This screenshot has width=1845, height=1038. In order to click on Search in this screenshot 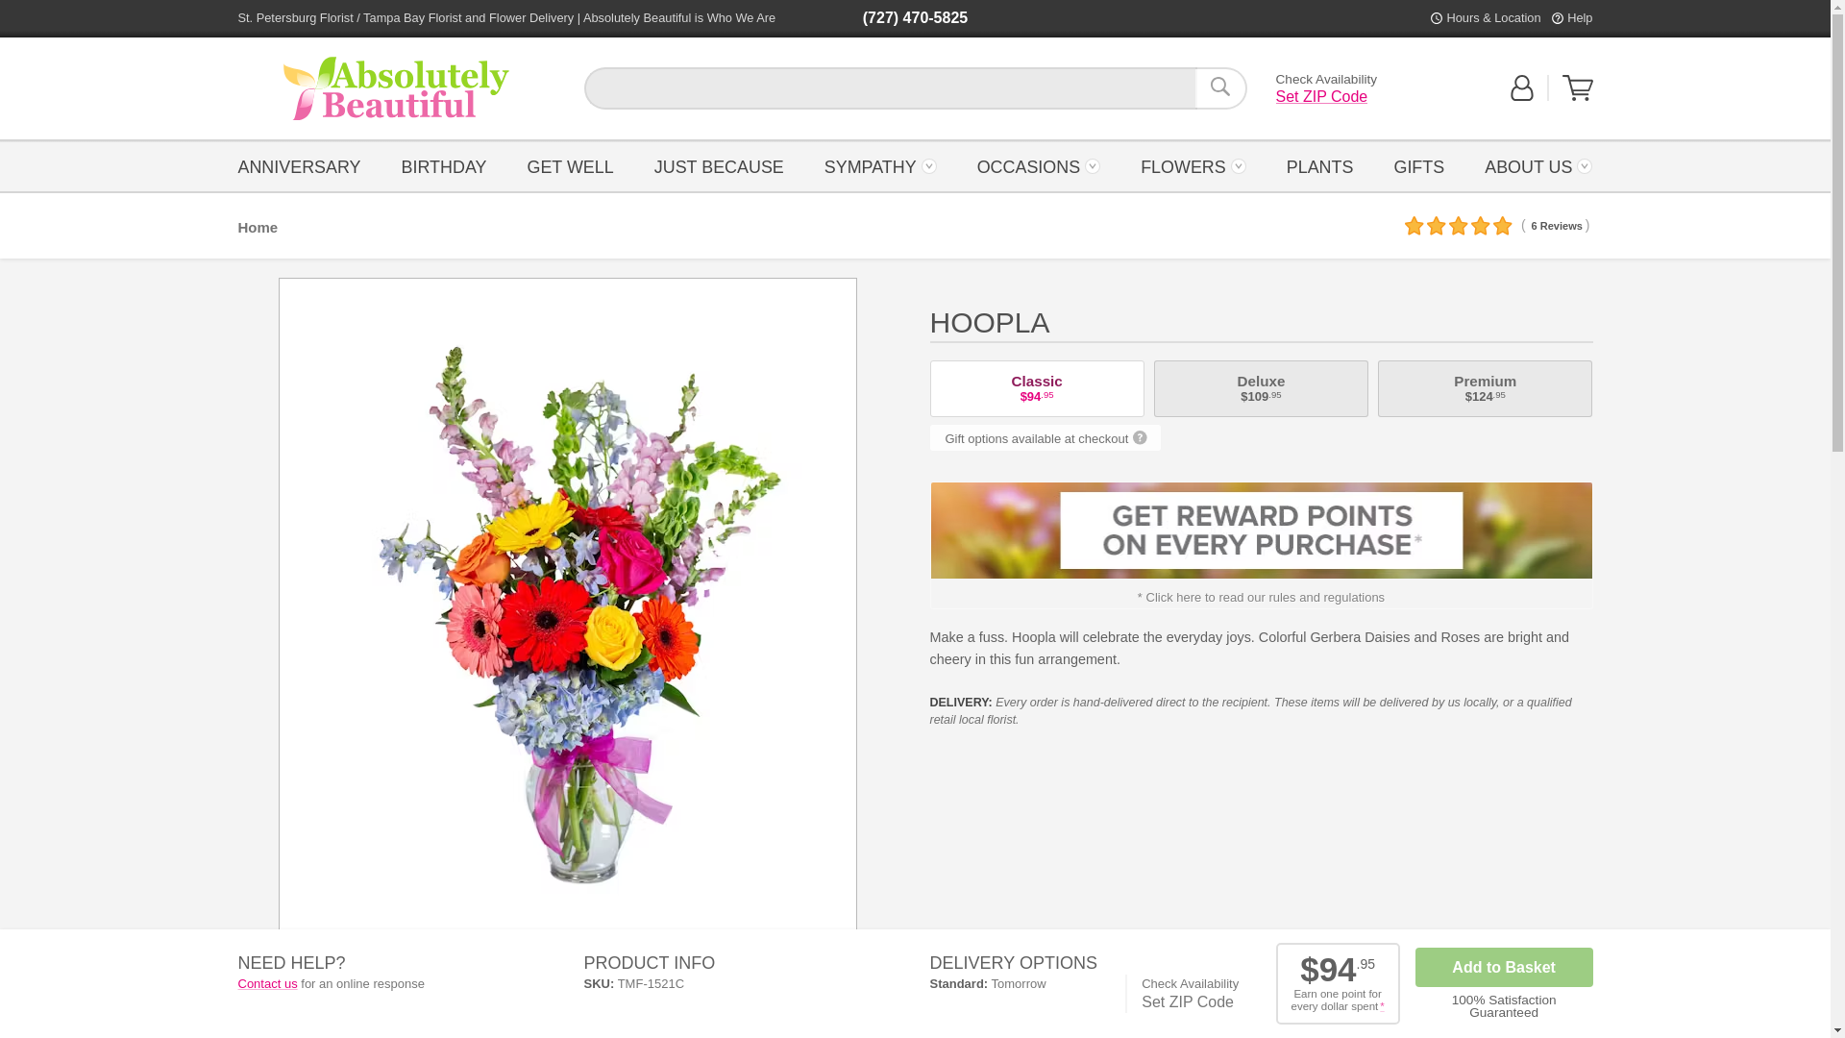, I will do `click(1579, 17)`.